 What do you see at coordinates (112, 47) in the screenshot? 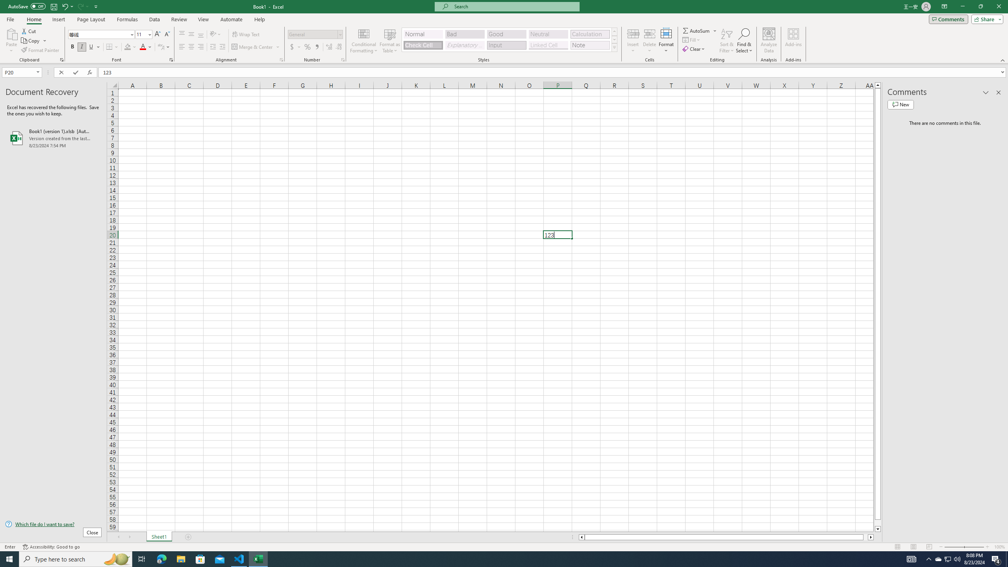
I see `Borders` at bounding box center [112, 47].